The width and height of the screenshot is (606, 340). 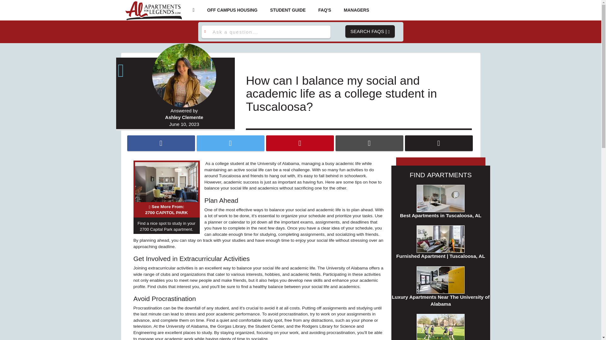 I want to click on OFF CAMPUS HOUSING, so click(x=232, y=10).